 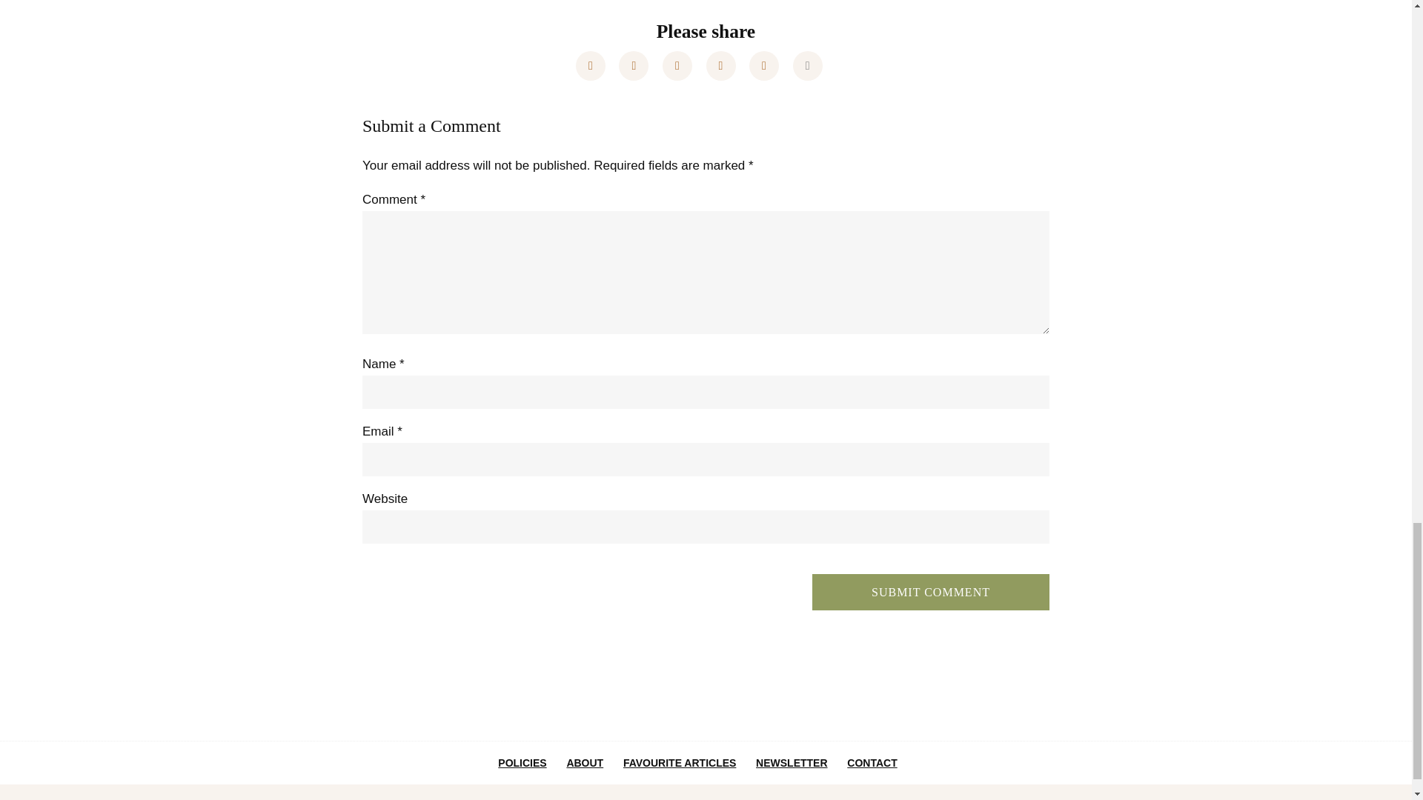 What do you see at coordinates (791, 762) in the screenshot?
I see `NEWSLETTER` at bounding box center [791, 762].